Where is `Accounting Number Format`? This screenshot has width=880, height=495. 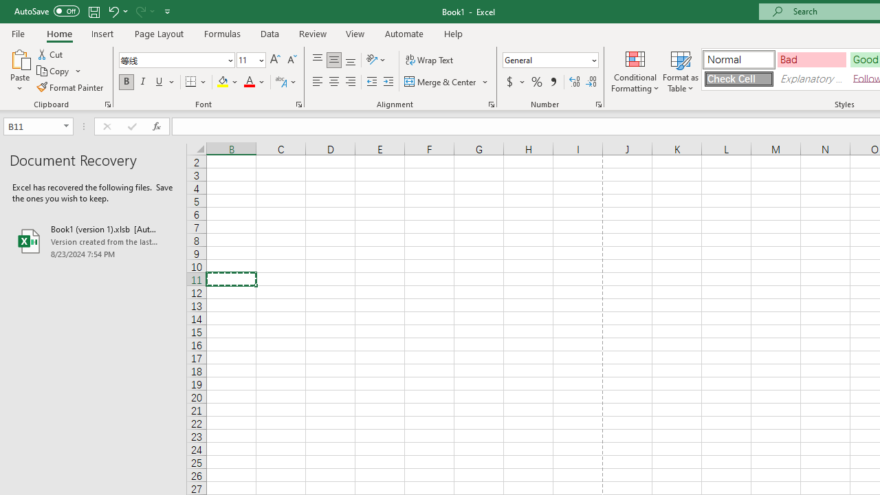
Accounting Number Format is located at coordinates (515, 82).